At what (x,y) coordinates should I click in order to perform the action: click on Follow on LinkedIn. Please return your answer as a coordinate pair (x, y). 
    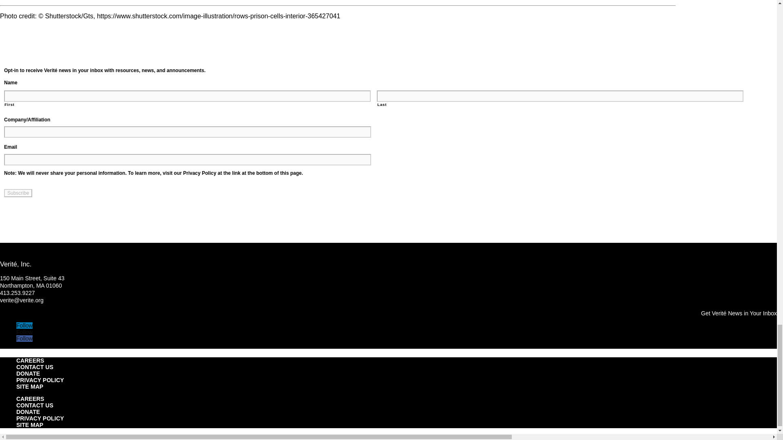
    Looking at the image, I should click on (24, 325).